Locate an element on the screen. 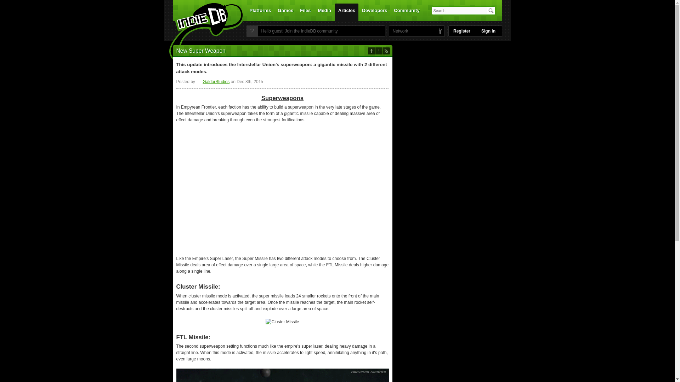 This screenshot has width=680, height=382. Developers is located at coordinates (375, 12).